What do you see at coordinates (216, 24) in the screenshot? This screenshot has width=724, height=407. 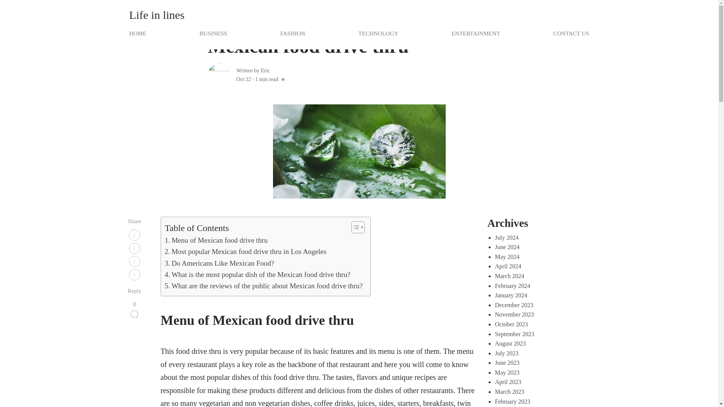 I see `FOOD` at bounding box center [216, 24].